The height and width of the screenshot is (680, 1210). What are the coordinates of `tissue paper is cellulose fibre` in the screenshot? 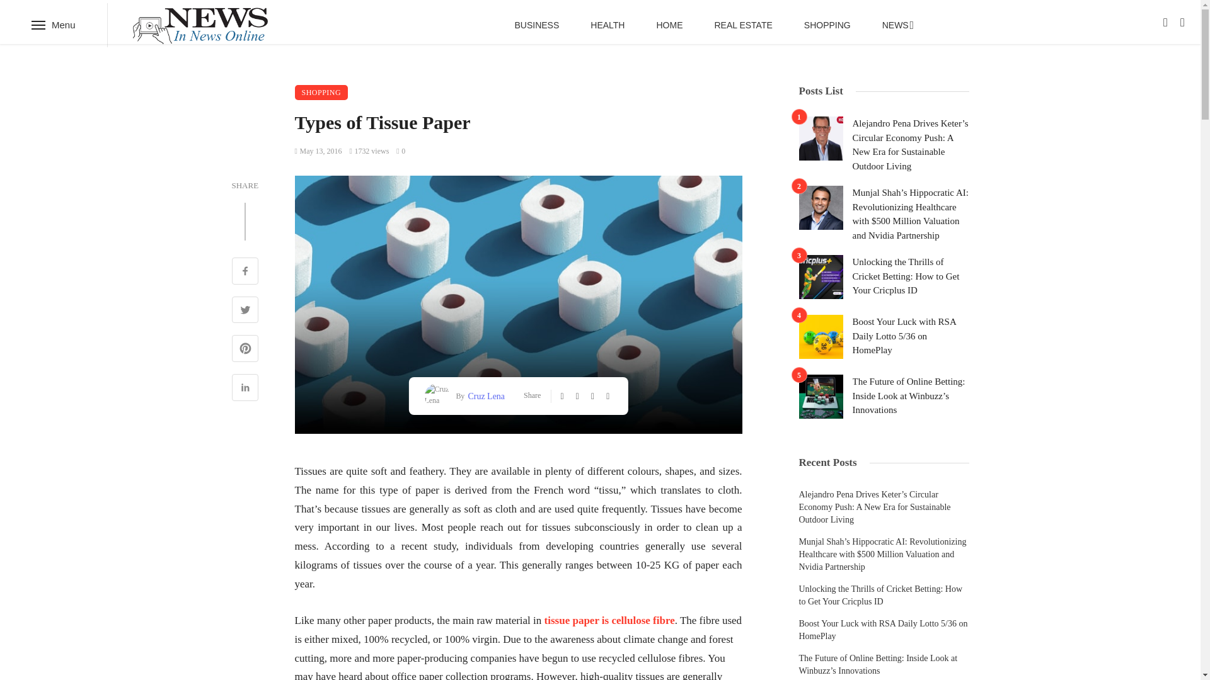 It's located at (610, 620).